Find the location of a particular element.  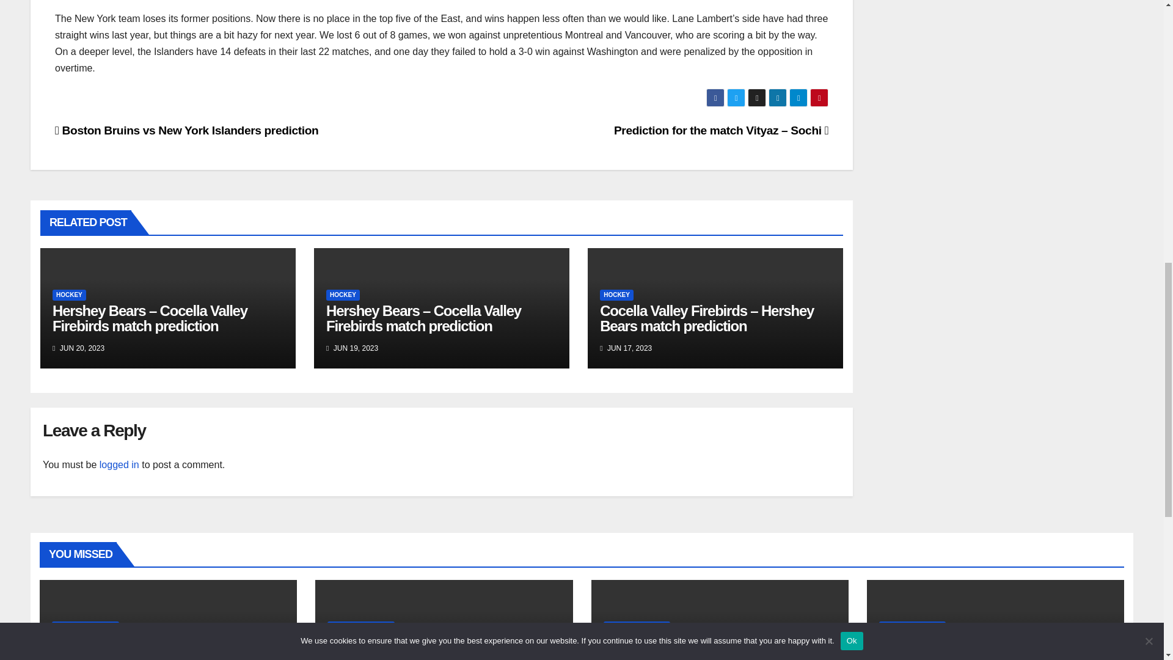

Boston Bruins vs New York Islanders prediction is located at coordinates (186, 130).